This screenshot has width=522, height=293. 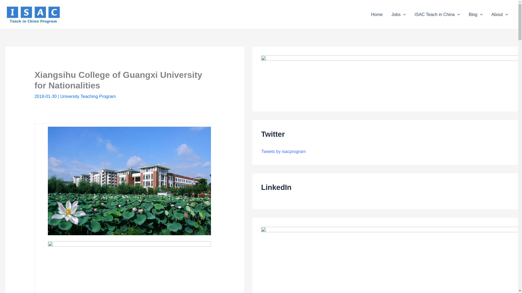 What do you see at coordinates (476, 15) in the screenshot?
I see `Blog` at bounding box center [476, 15].